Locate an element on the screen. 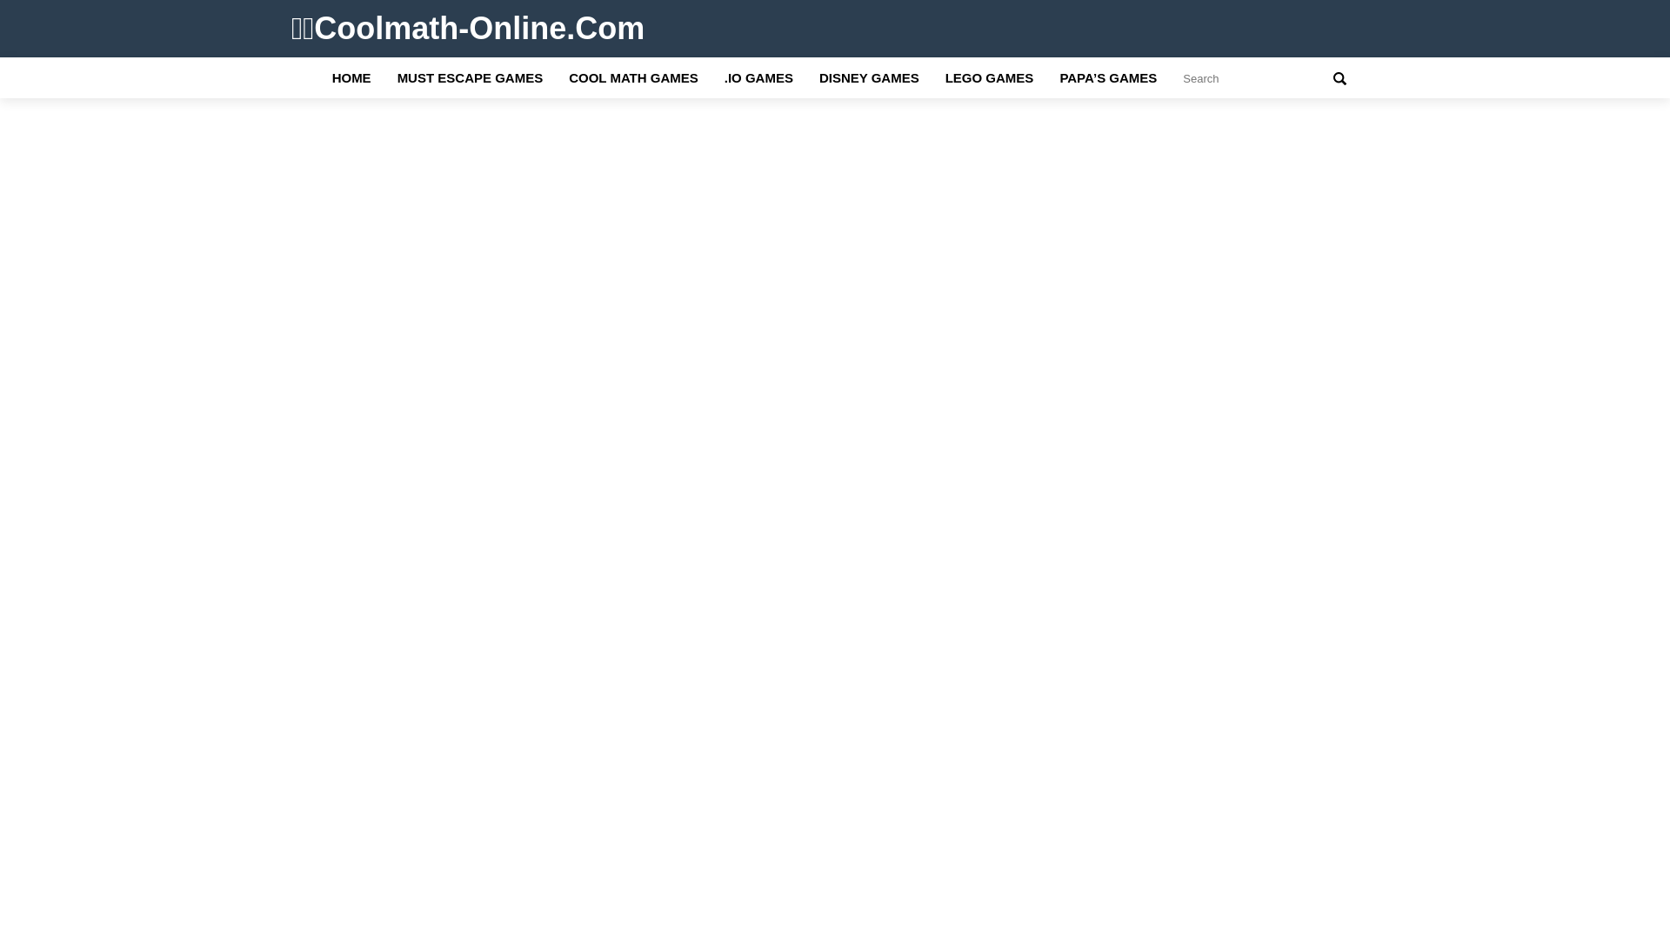  Coolmath-Online.Com is located at coordinates (468, 28).